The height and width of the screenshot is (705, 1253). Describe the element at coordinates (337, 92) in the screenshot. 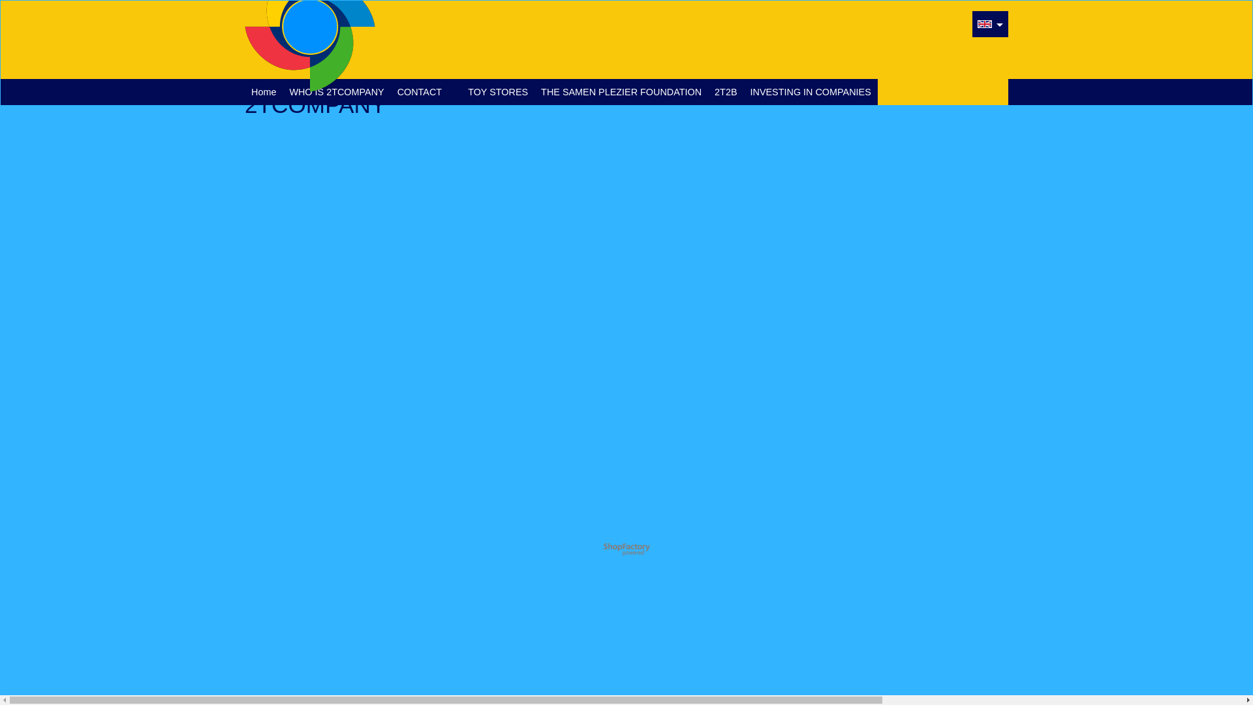

I see `WHO IS 2TCOMPANY` at that location.